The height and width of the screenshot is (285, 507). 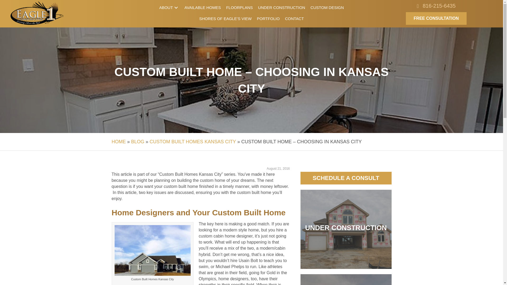 What do you see at coordinates (138, 141) in the screenshot?
I see `BLOG` at bounding box center [138, 141].